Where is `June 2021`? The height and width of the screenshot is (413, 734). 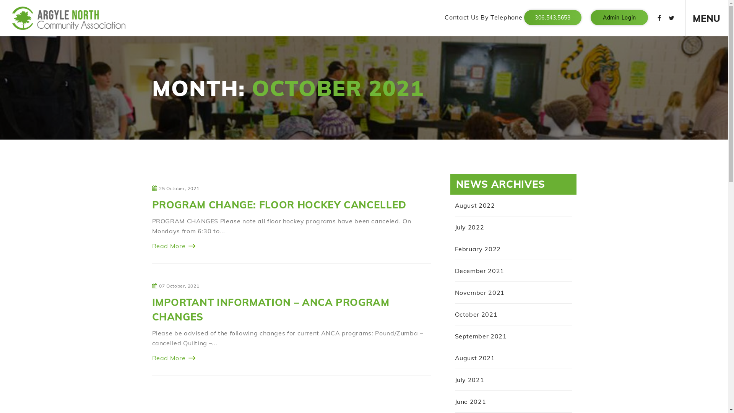
June 2021 is located at coordinates (471, 402).